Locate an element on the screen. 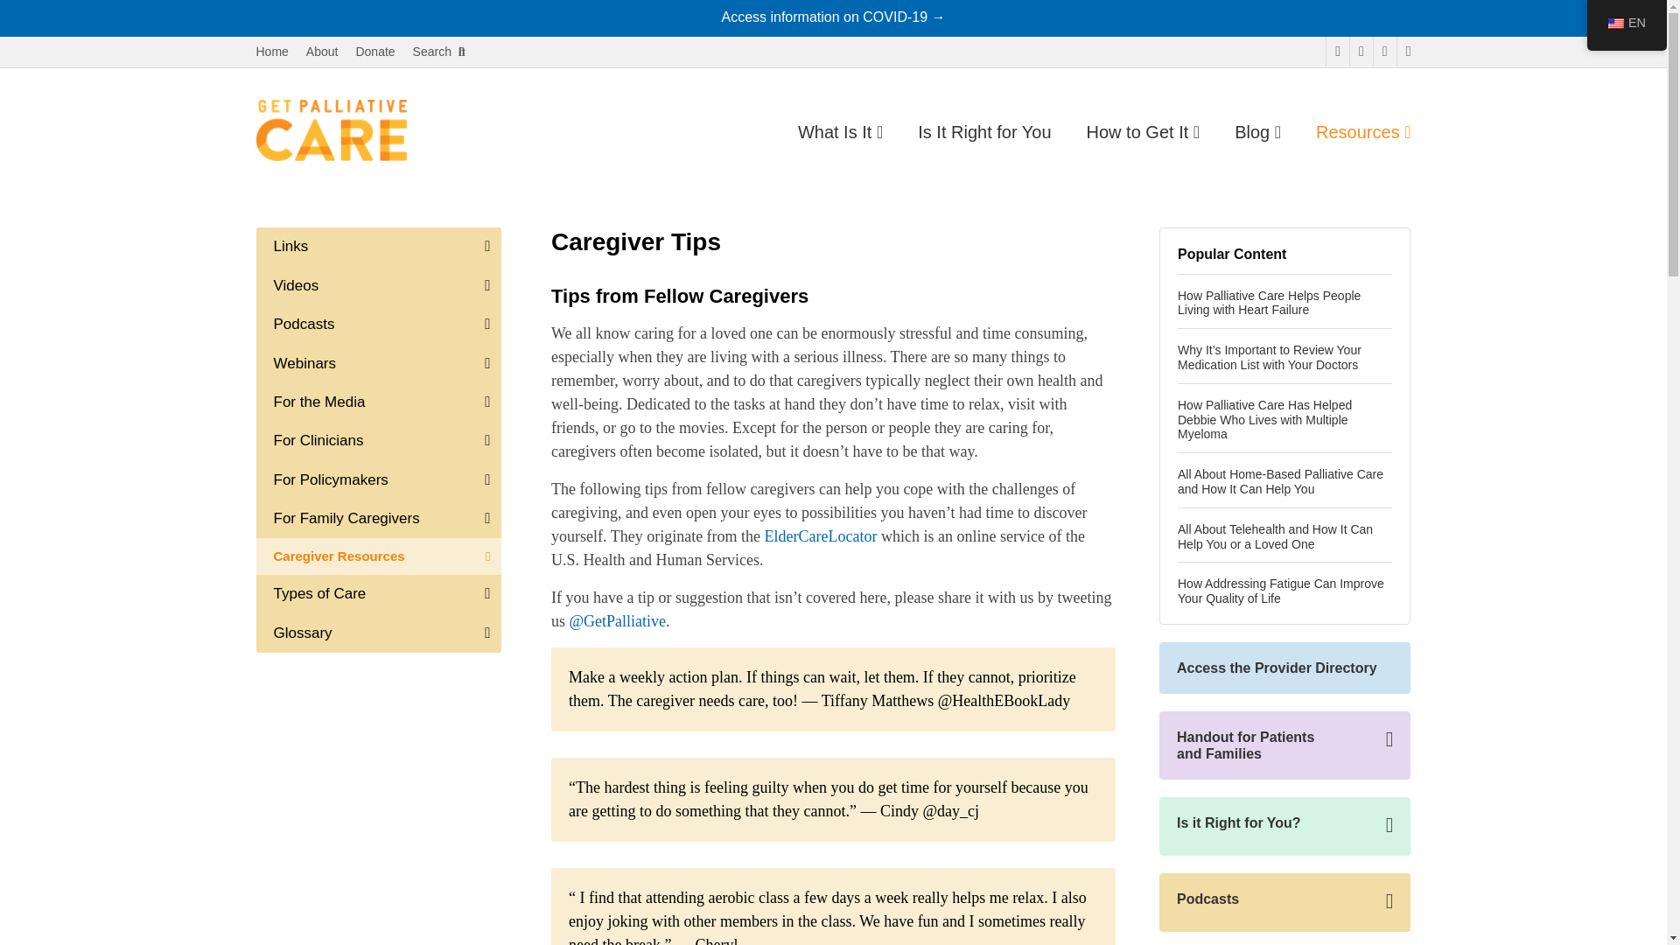 This screenshot has width=1680, height=945. Links is located at coordinates (378, 247).